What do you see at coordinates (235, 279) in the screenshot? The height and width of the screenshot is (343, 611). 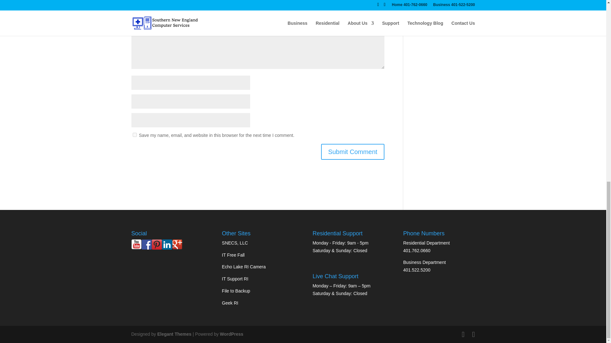 I see `IT Support RI` at bounding box center [235, 279].